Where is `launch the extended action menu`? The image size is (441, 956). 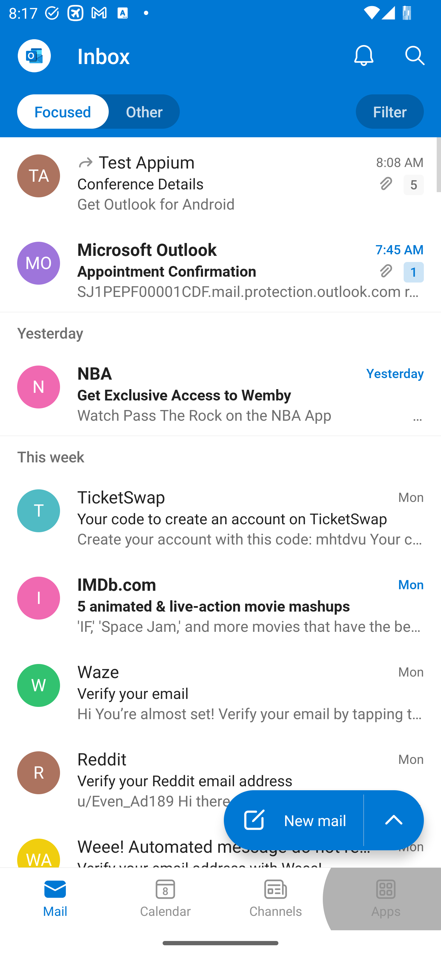 launch the extended action menu is located at coordinates (394, 820).